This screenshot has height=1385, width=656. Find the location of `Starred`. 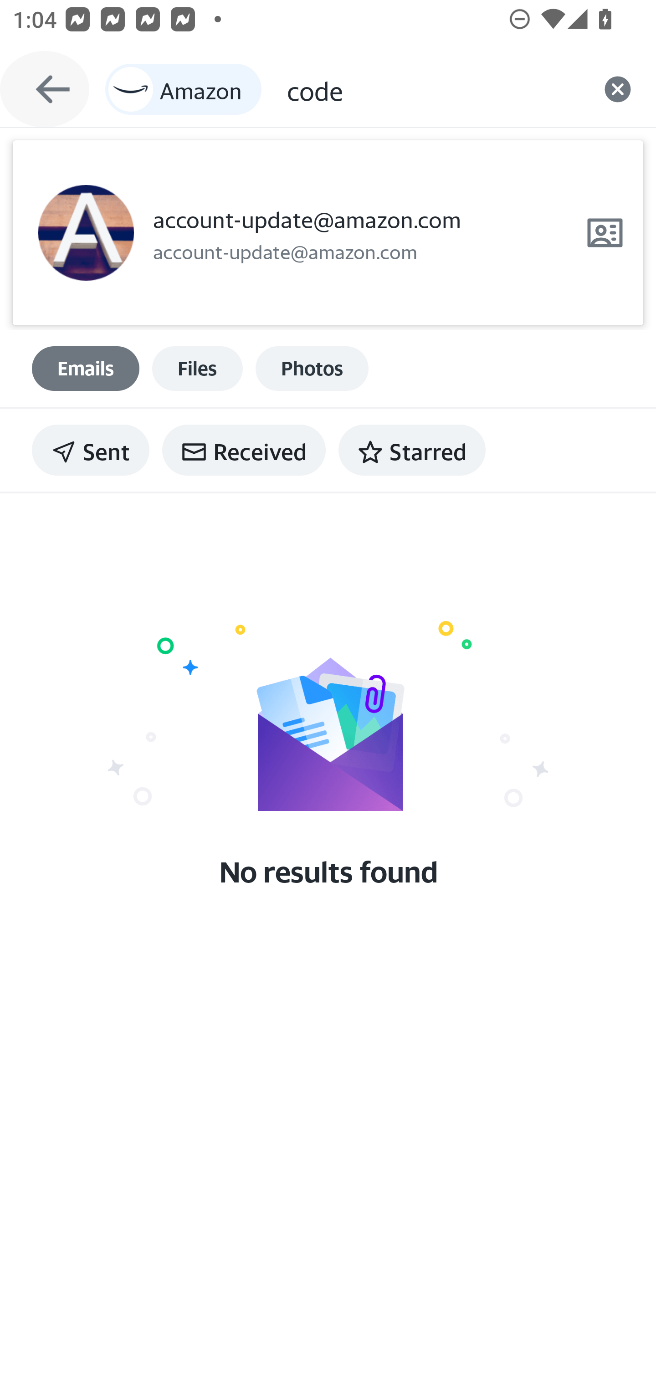

Starred is located at coordinates (412, 450).